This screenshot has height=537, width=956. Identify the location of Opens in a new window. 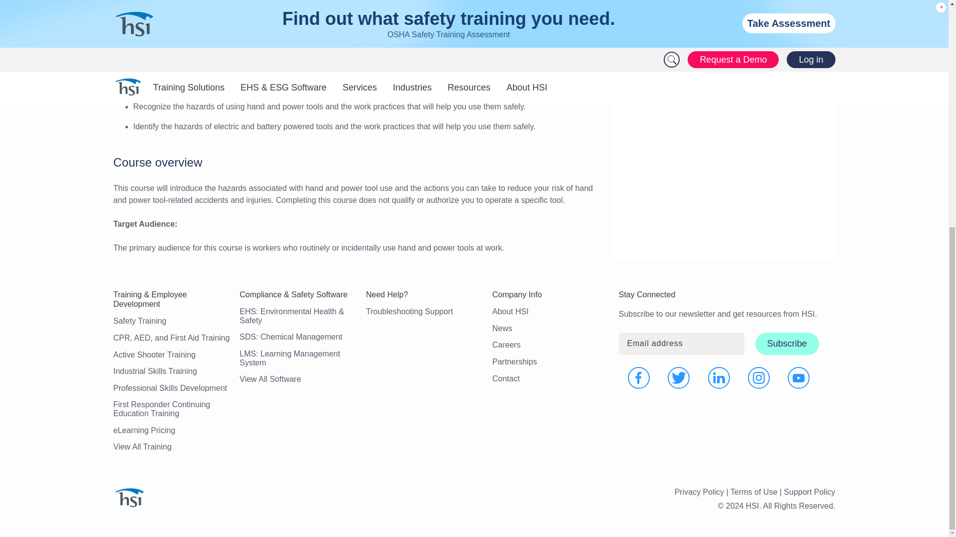
(719, 377).